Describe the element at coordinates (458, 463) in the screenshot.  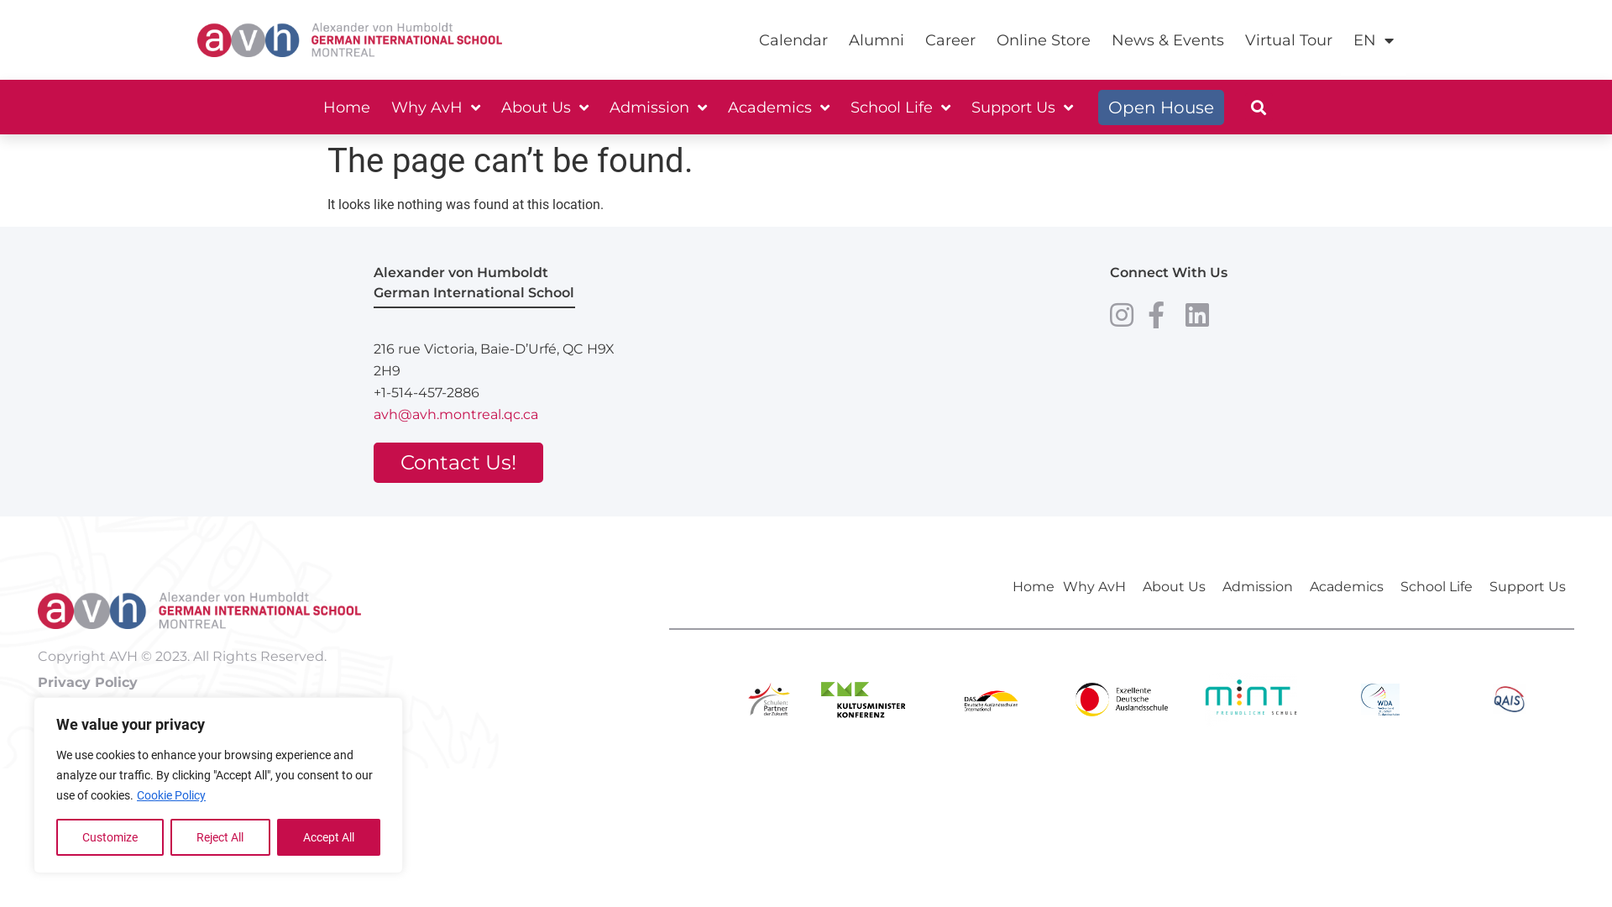
I see `Contact Us!` at that location.